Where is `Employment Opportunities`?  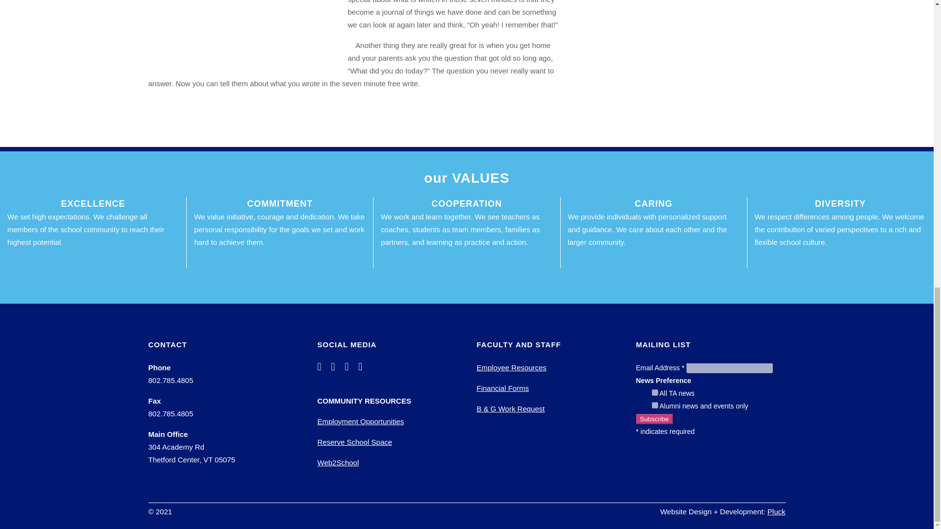 Employment Opportunities is located at coordinates (361, 421).